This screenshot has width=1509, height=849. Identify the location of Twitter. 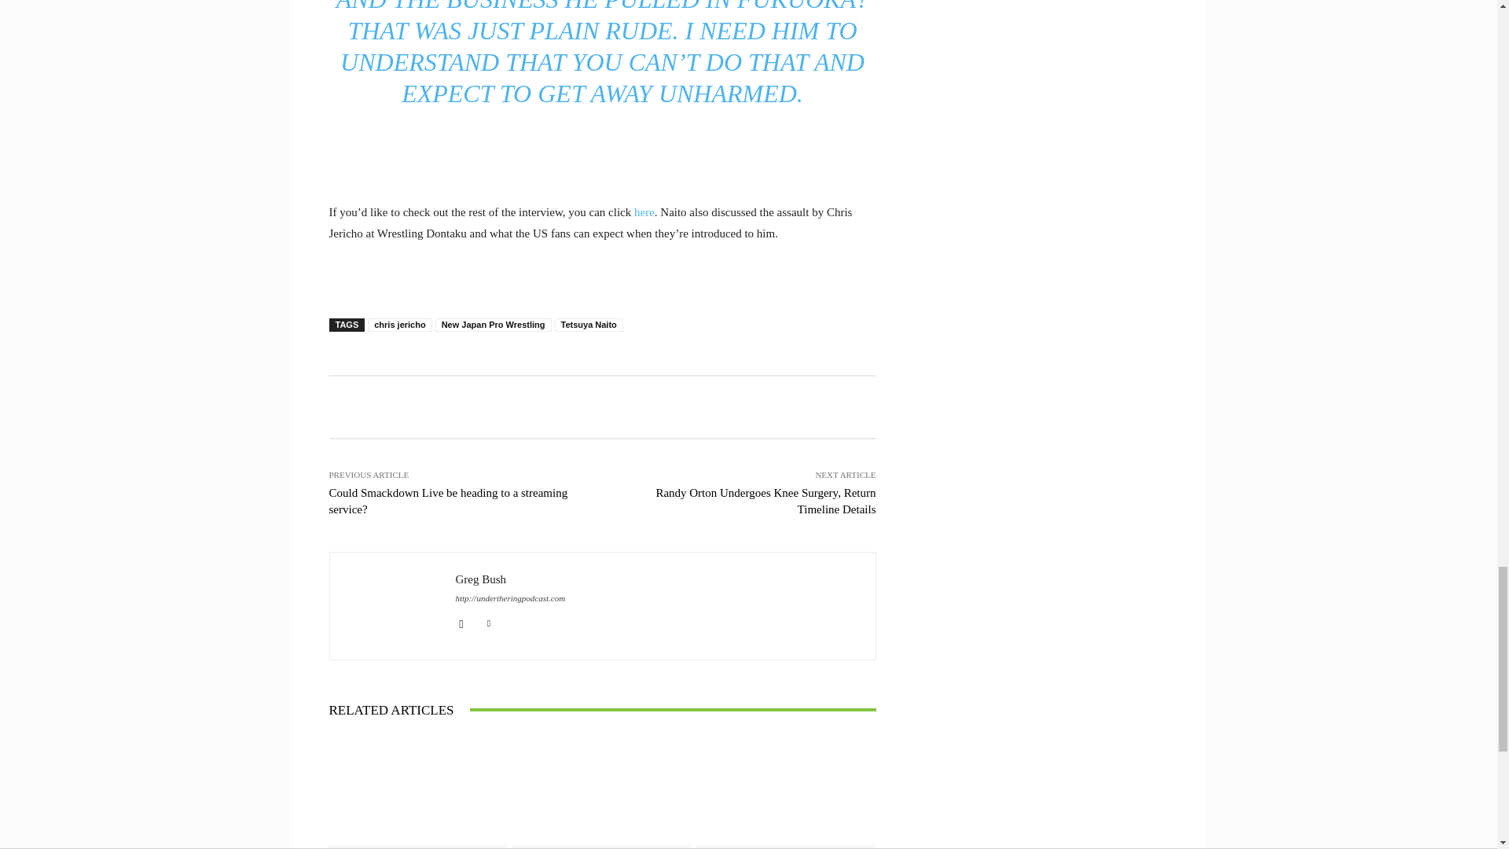
(489, 621).